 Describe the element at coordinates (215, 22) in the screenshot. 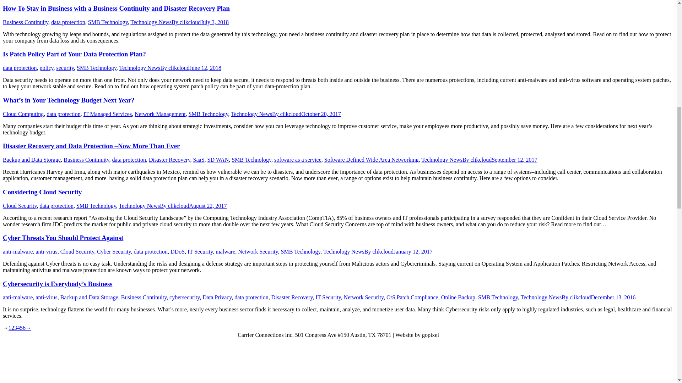

I see `3:42 pm` at that location.